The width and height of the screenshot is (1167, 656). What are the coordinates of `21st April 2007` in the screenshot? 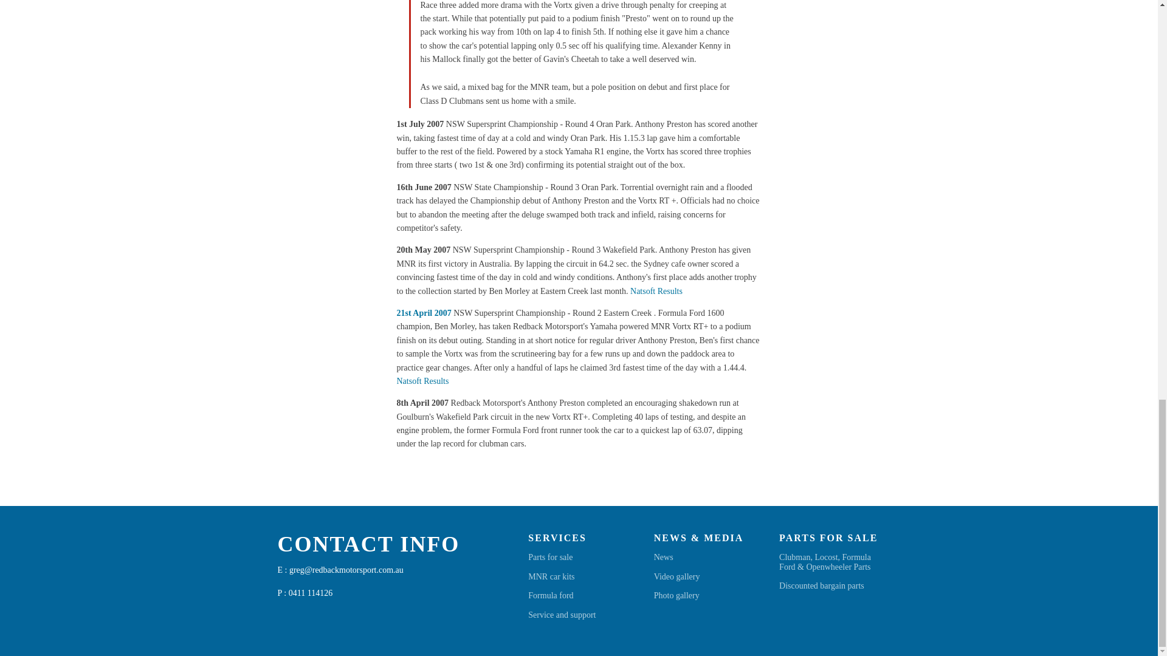 It's located at (423, 312).